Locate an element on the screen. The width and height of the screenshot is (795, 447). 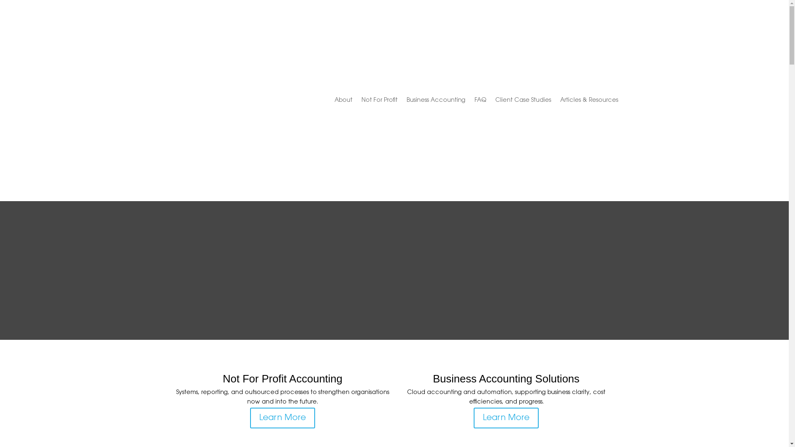
Learn More is located at coordinates (282, 418).